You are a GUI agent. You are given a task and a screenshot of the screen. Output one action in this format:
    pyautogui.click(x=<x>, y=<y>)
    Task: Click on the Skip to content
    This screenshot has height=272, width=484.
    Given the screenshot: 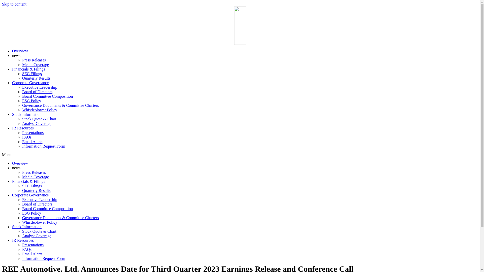 What is the action you would take?
    pyautogui.click(x=14, y=4)
    